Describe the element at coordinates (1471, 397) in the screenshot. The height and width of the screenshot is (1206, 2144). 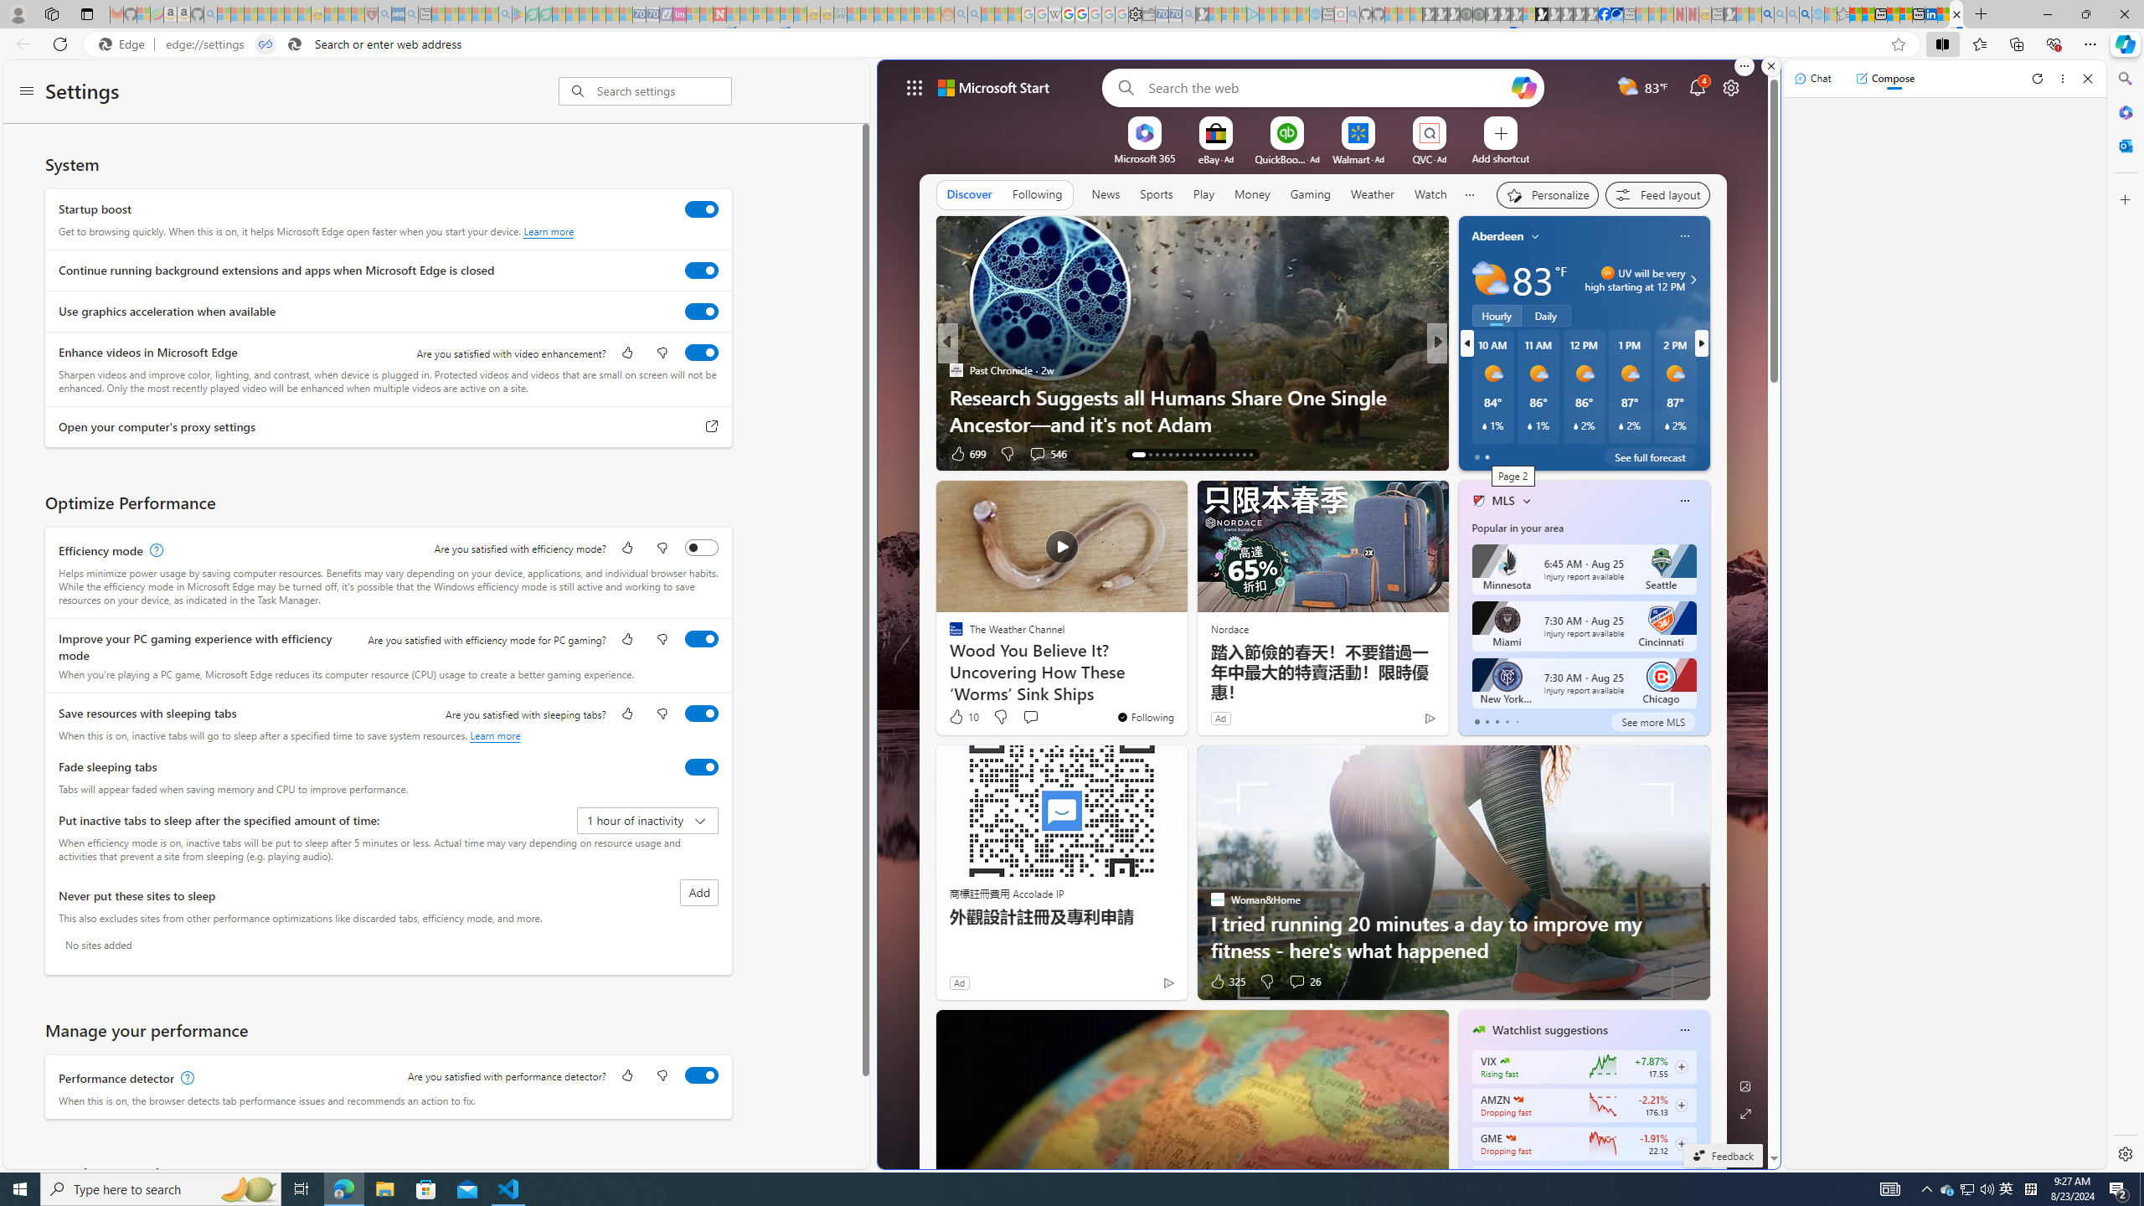
I see `Far & Wide` at that location.